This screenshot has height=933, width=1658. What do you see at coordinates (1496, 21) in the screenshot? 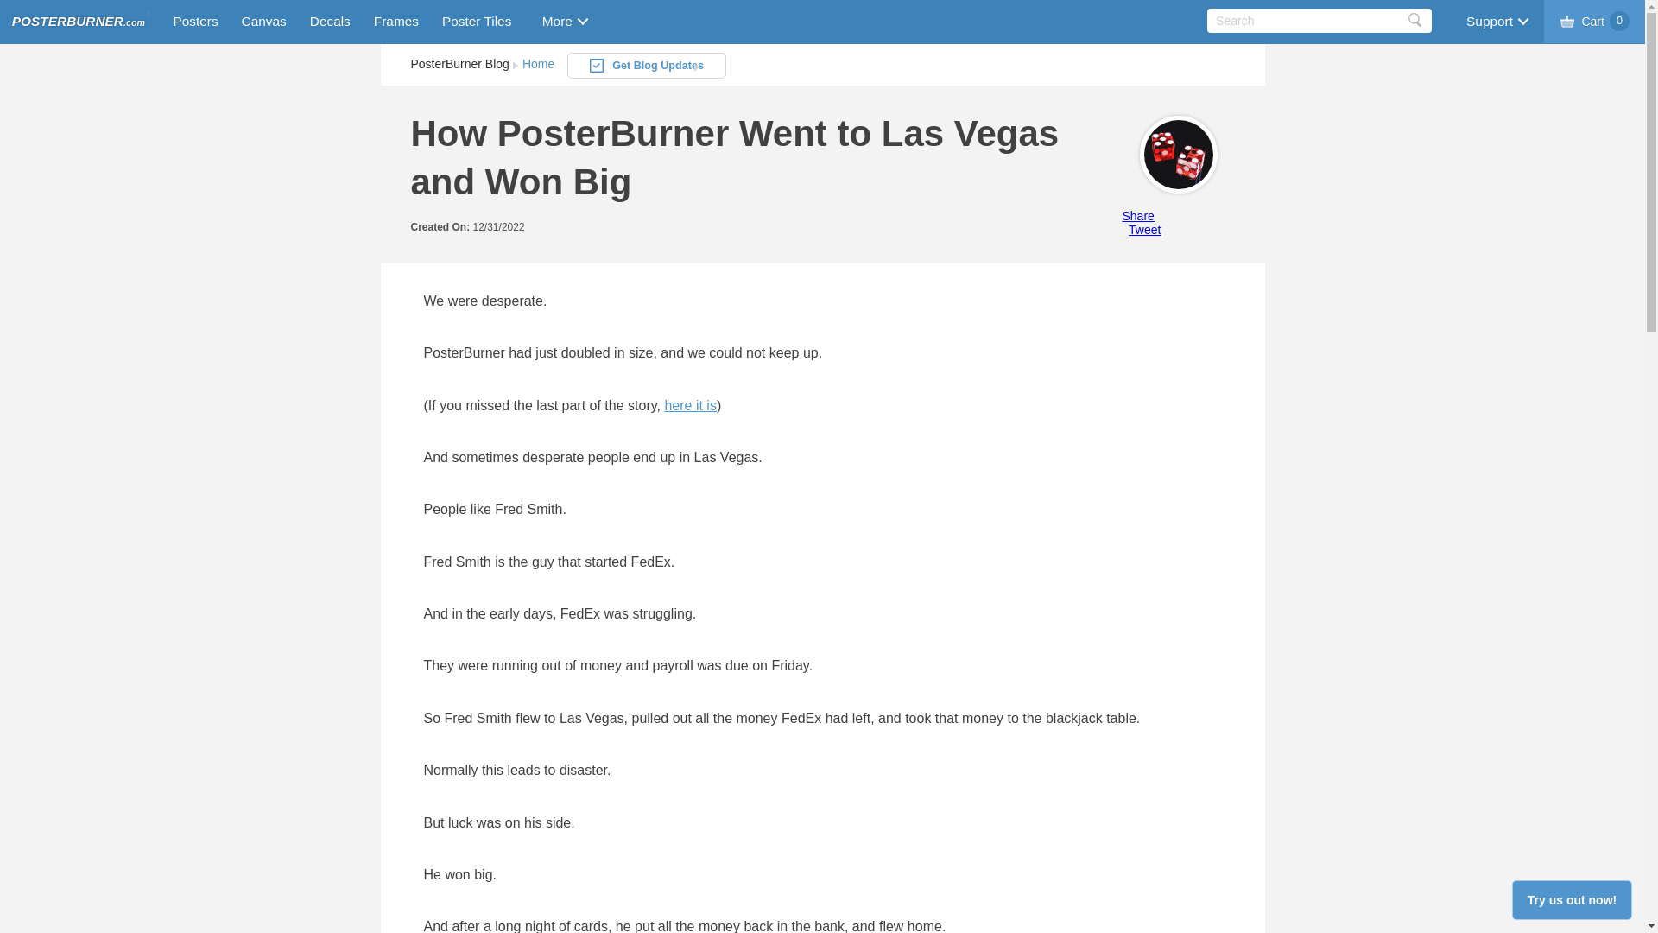
I see `Support` at bounding box center [1496, 21].